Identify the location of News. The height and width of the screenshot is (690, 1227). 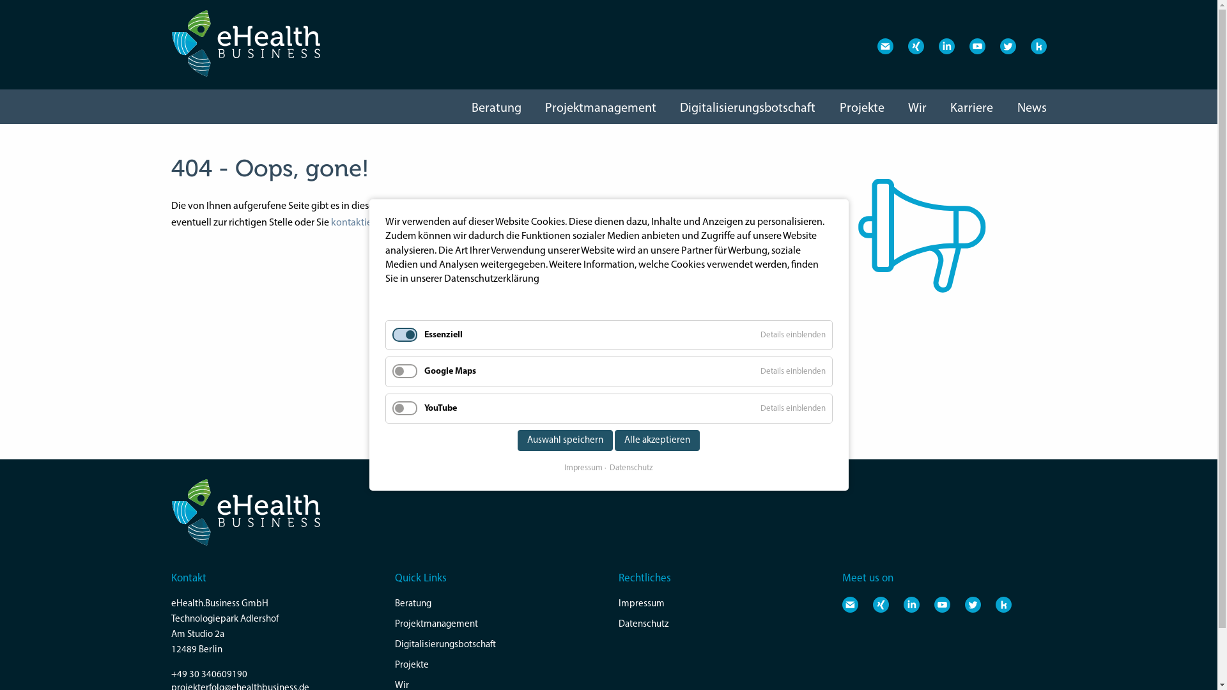
(1032, 109).